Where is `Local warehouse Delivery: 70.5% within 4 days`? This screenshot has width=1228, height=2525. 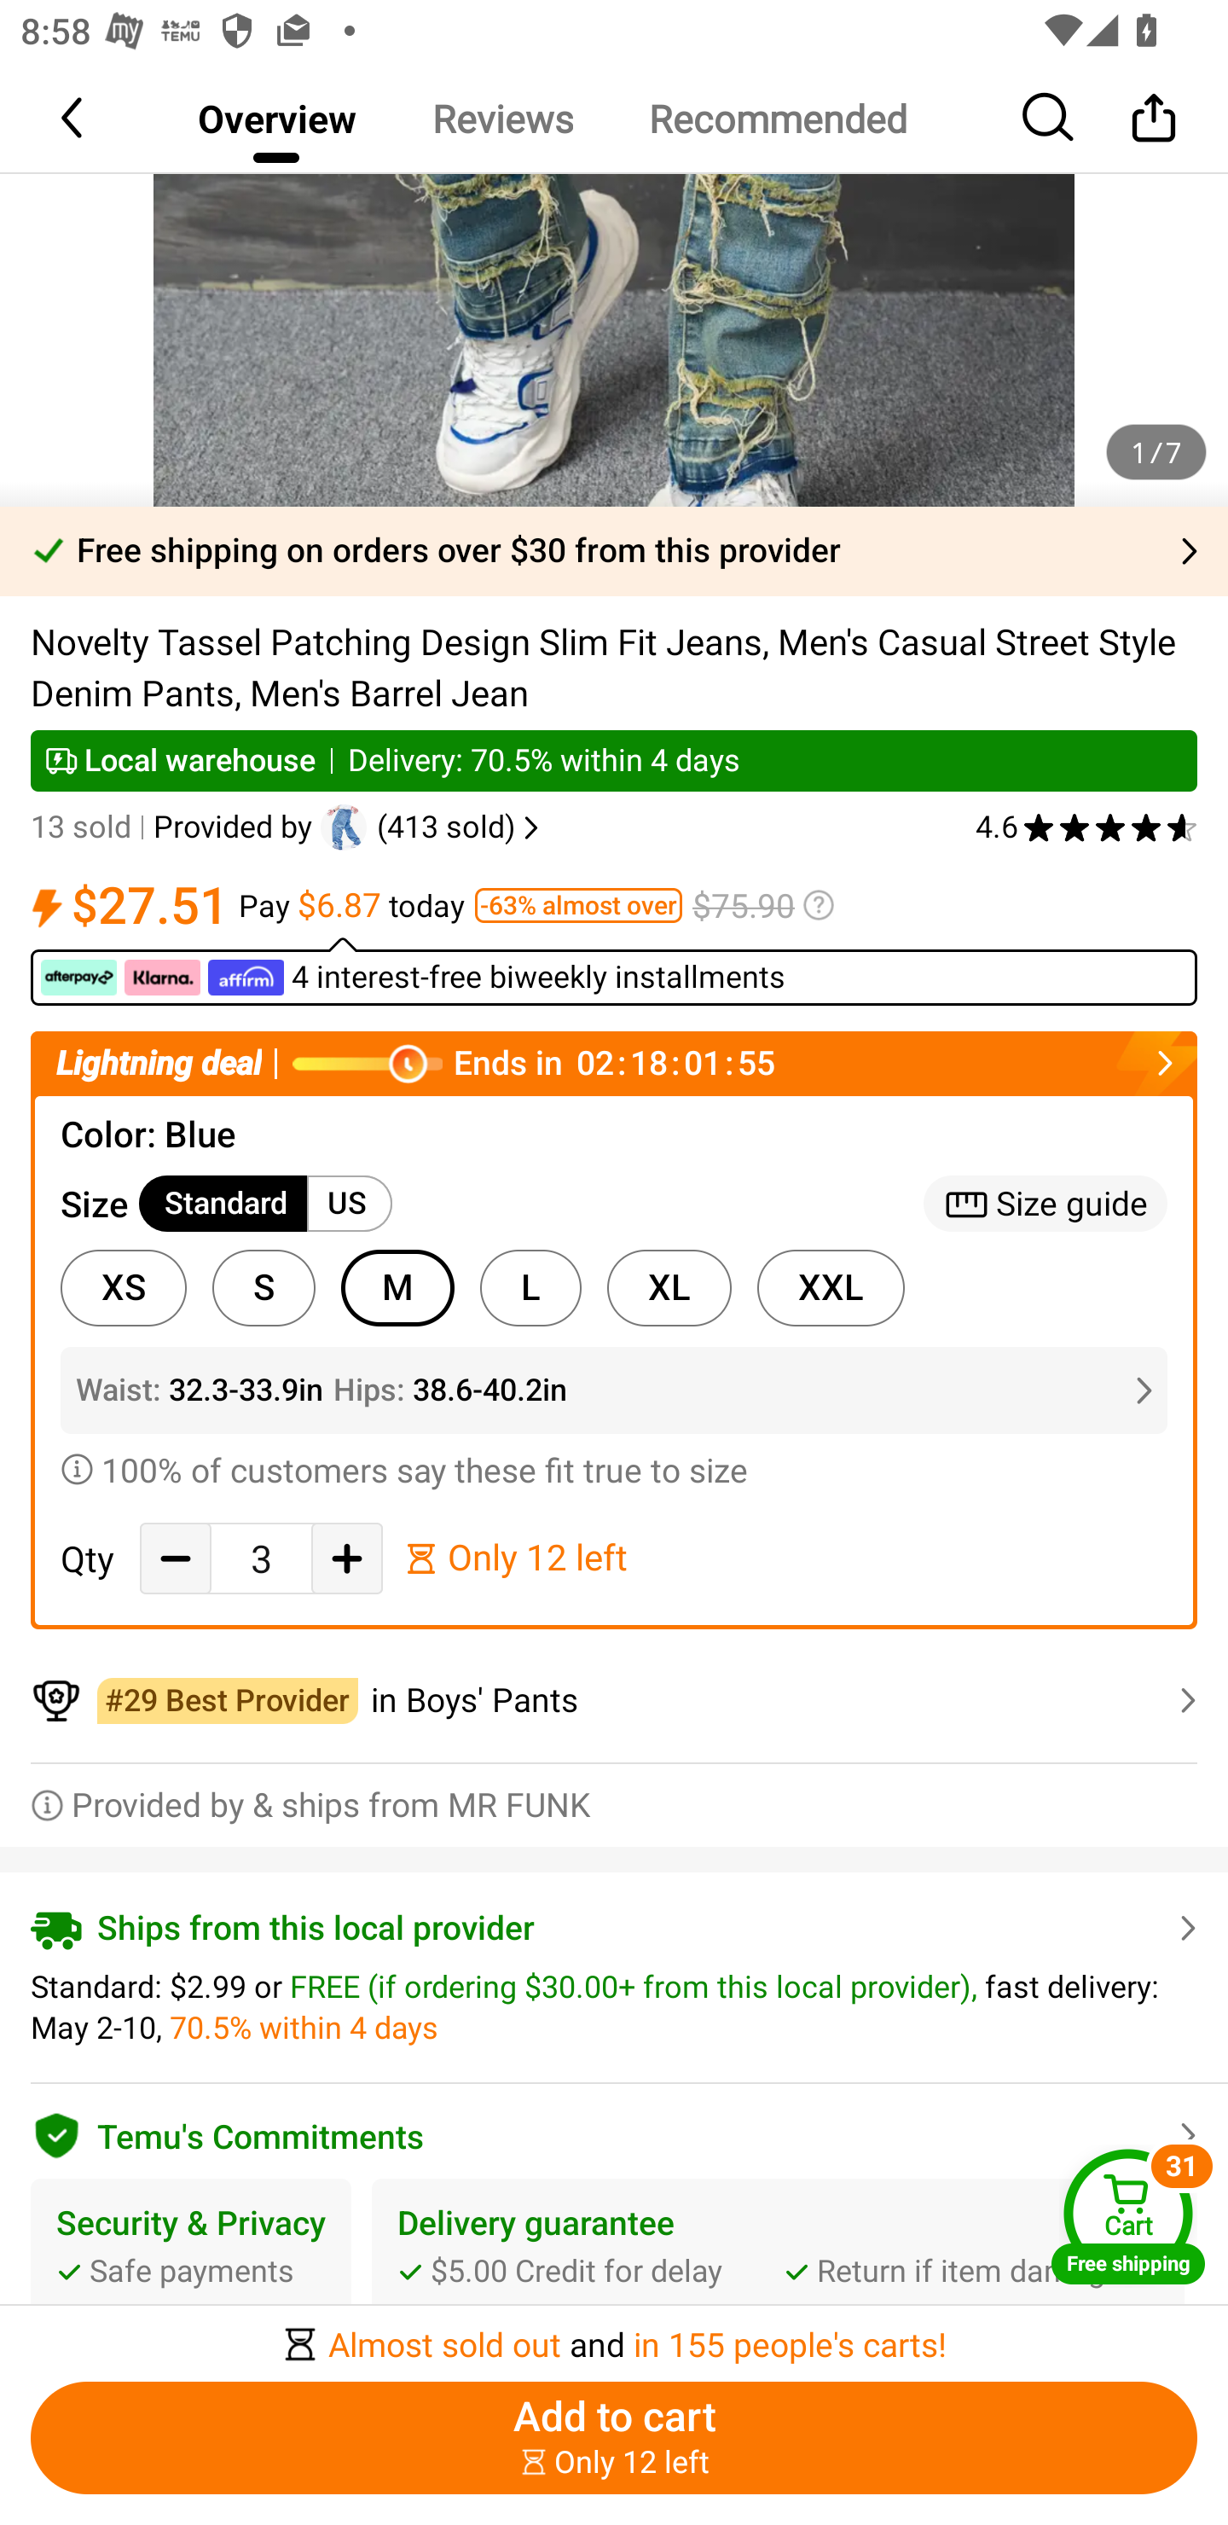 Local warehouse Delivery: 70.5% within 4 days is located at coordinates (614, 761).